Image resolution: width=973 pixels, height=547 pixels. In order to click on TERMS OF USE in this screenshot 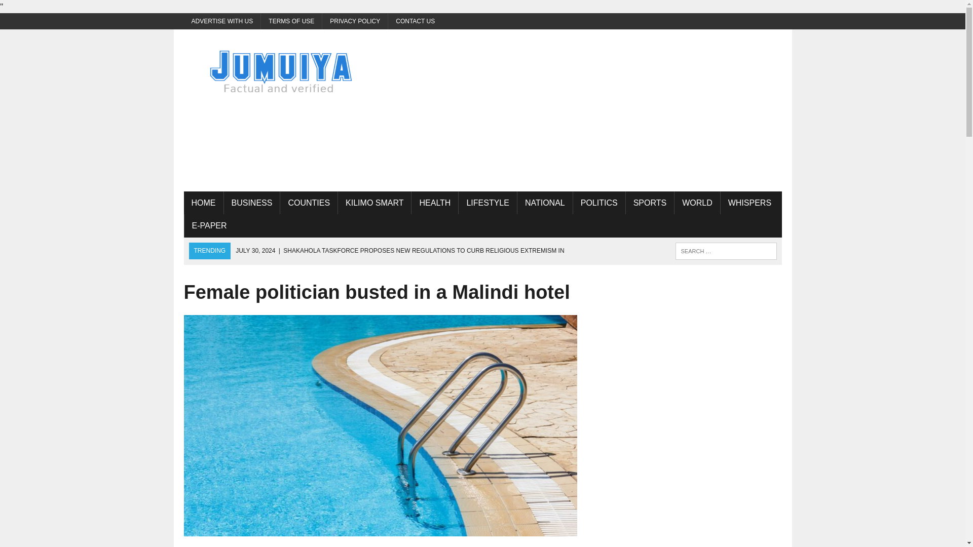, I will do `click(291, 21)`.